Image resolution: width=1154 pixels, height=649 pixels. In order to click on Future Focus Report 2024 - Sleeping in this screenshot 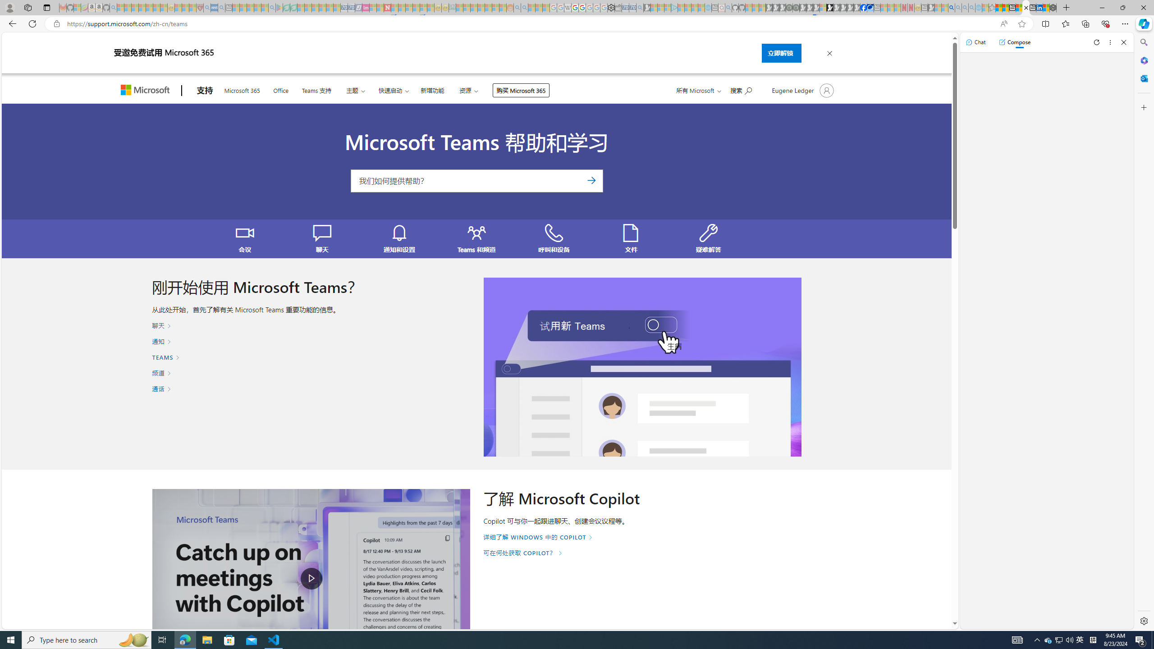, I will do `click(796, 8)`.